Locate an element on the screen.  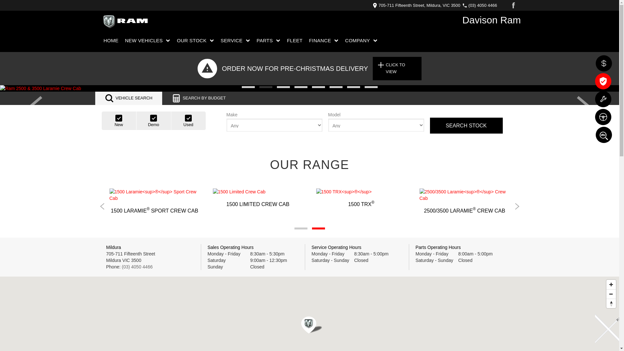
1500 LIMITED CREW CAB is located at coordinates (258, 198).